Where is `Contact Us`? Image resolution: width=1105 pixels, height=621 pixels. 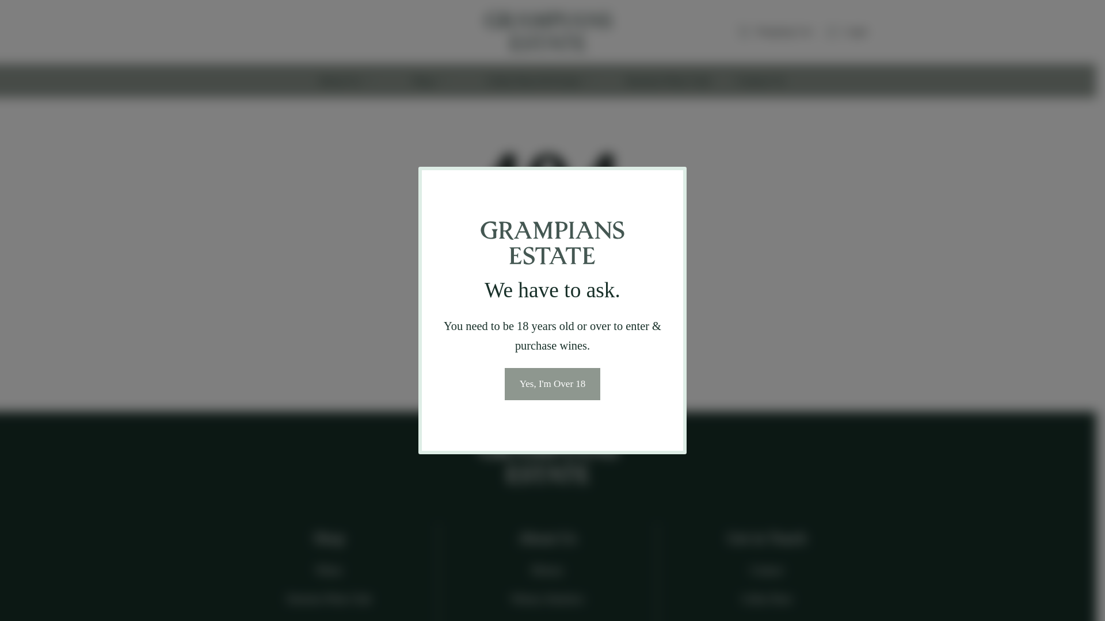 Contact Us is located at coordinates (761, 80).